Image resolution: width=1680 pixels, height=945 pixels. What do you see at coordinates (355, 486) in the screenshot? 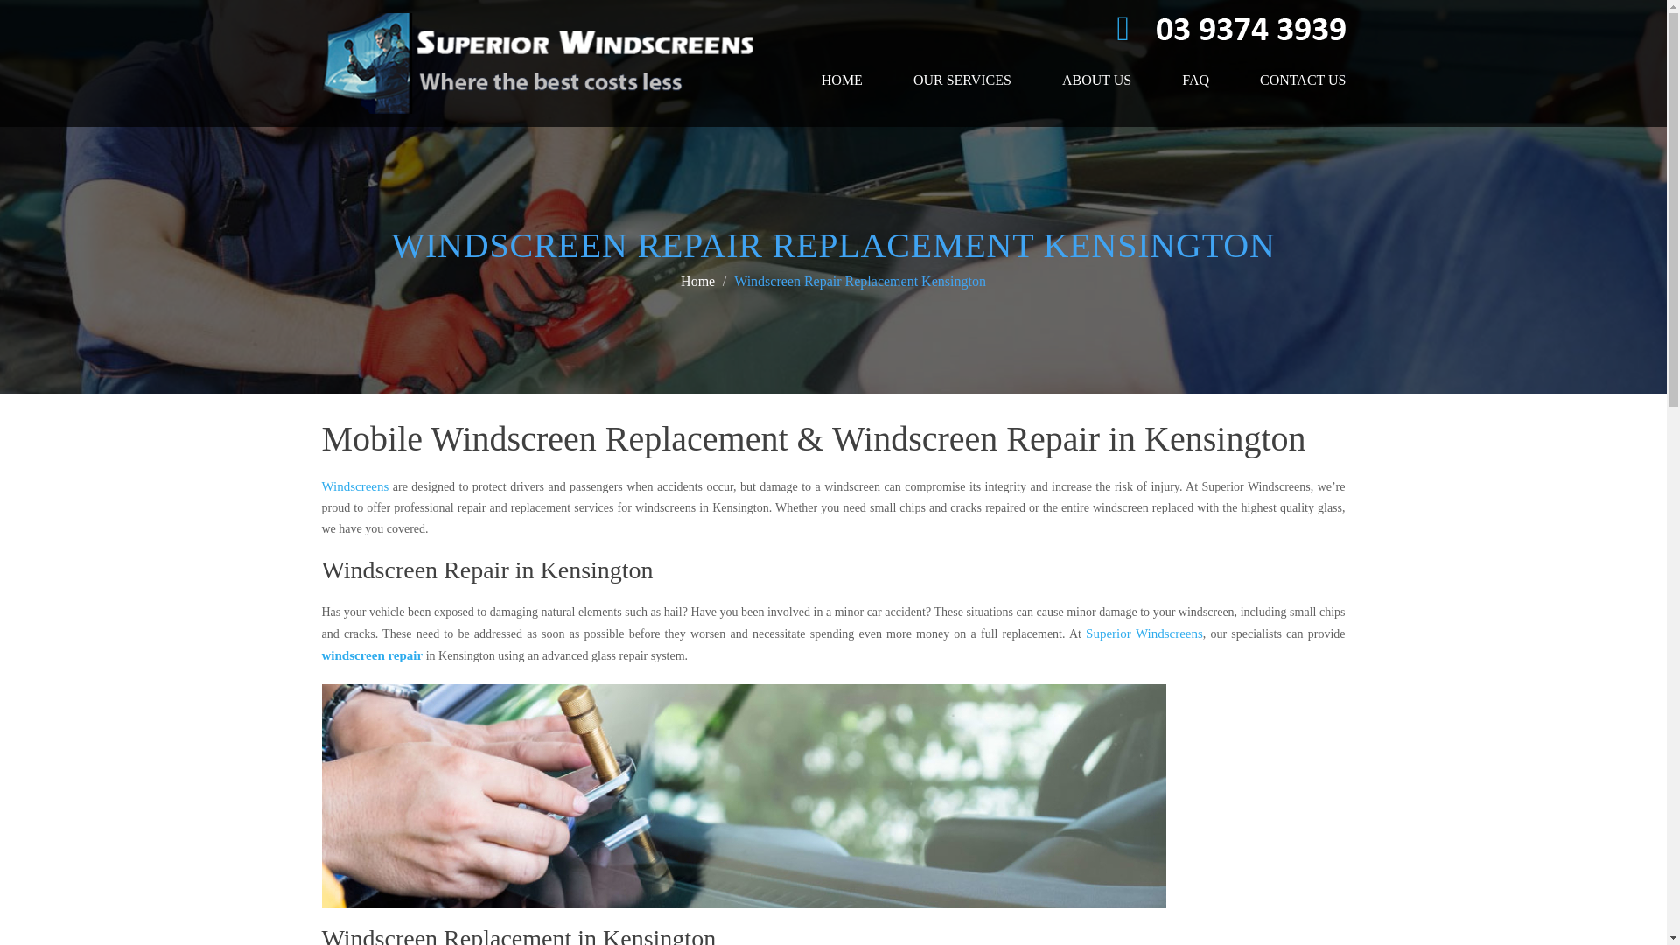
I see `Windscreens` at bounding box center [355, 486].